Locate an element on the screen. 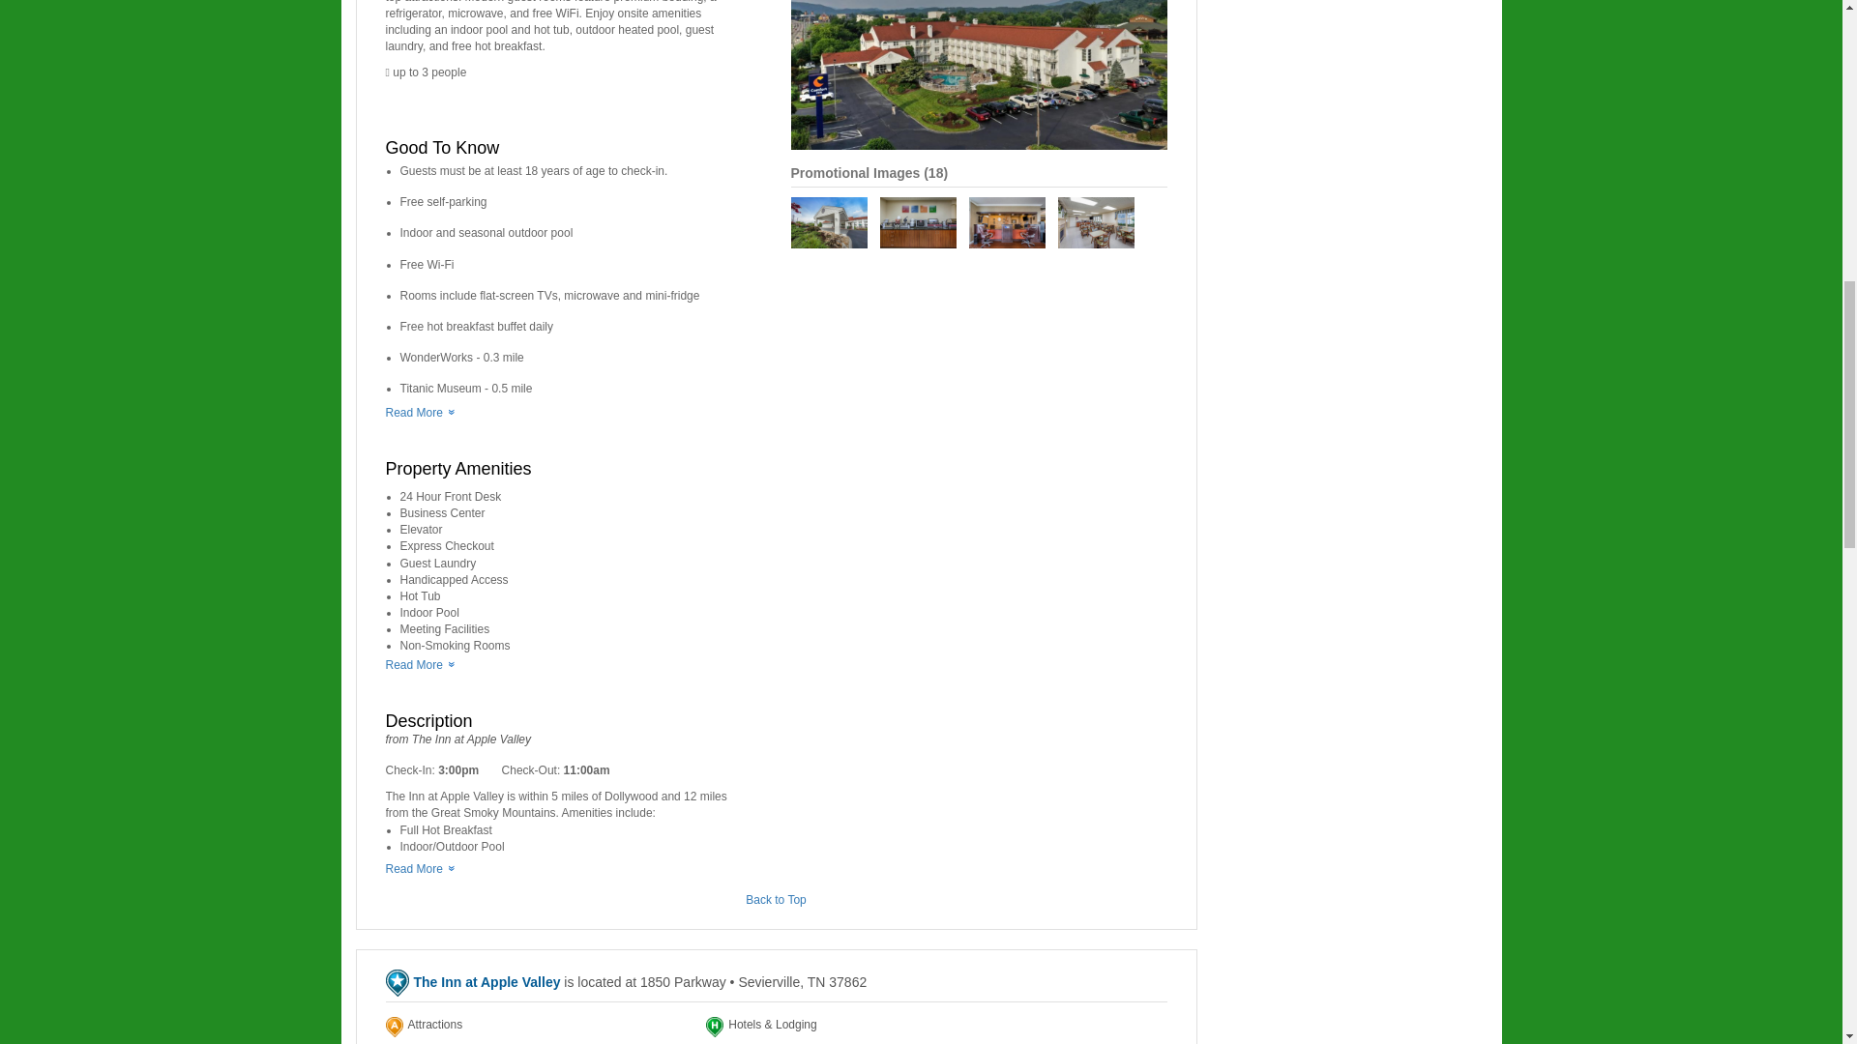 The width and height of the screenshot is (1857, 1044). 18 is located at coordinates (936, 172).